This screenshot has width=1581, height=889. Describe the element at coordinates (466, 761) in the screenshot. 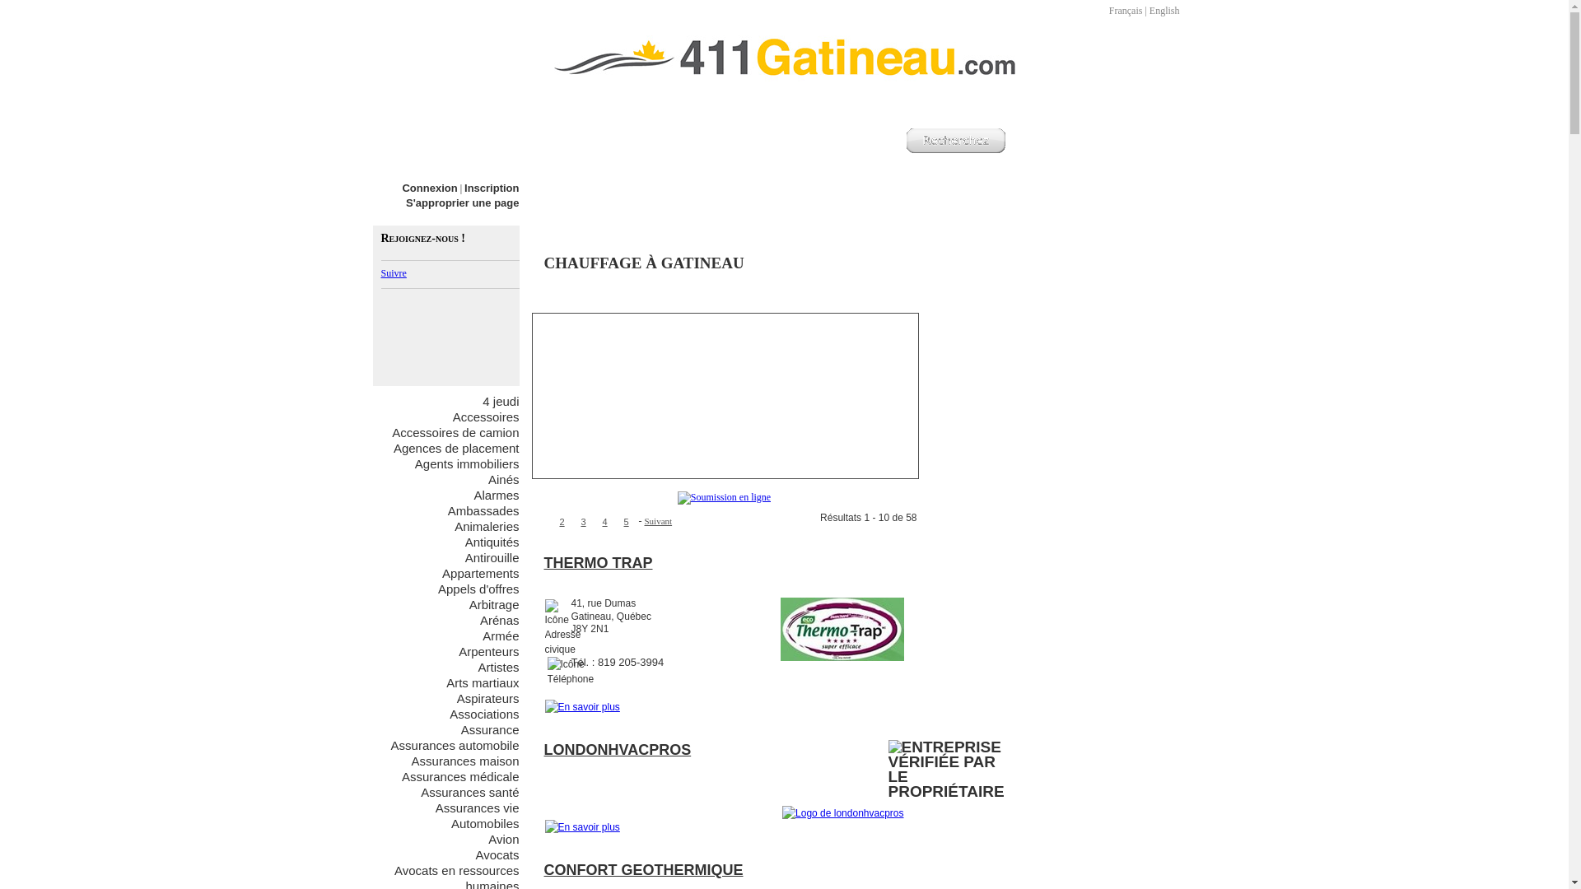

I see `Assurances maison` at that location.